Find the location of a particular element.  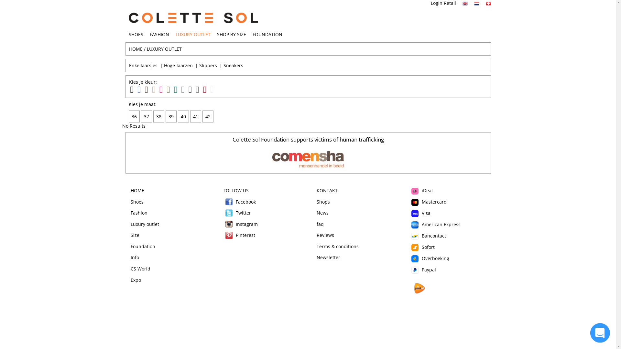

Hoge-laarzen is located at coordinates (178, 65).